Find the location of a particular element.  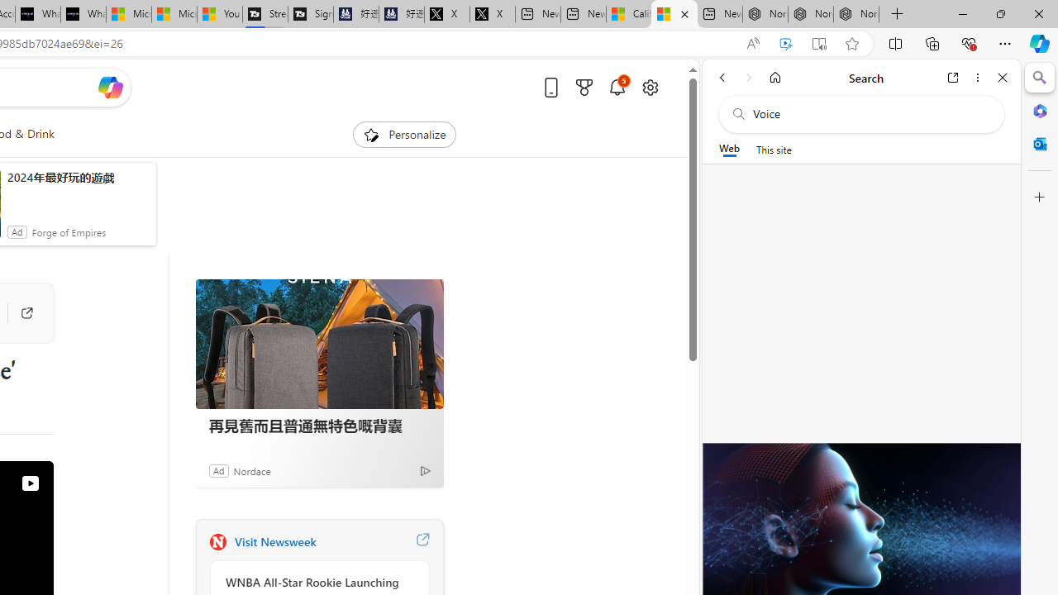

Notifications is located at coordinates (617, 87).